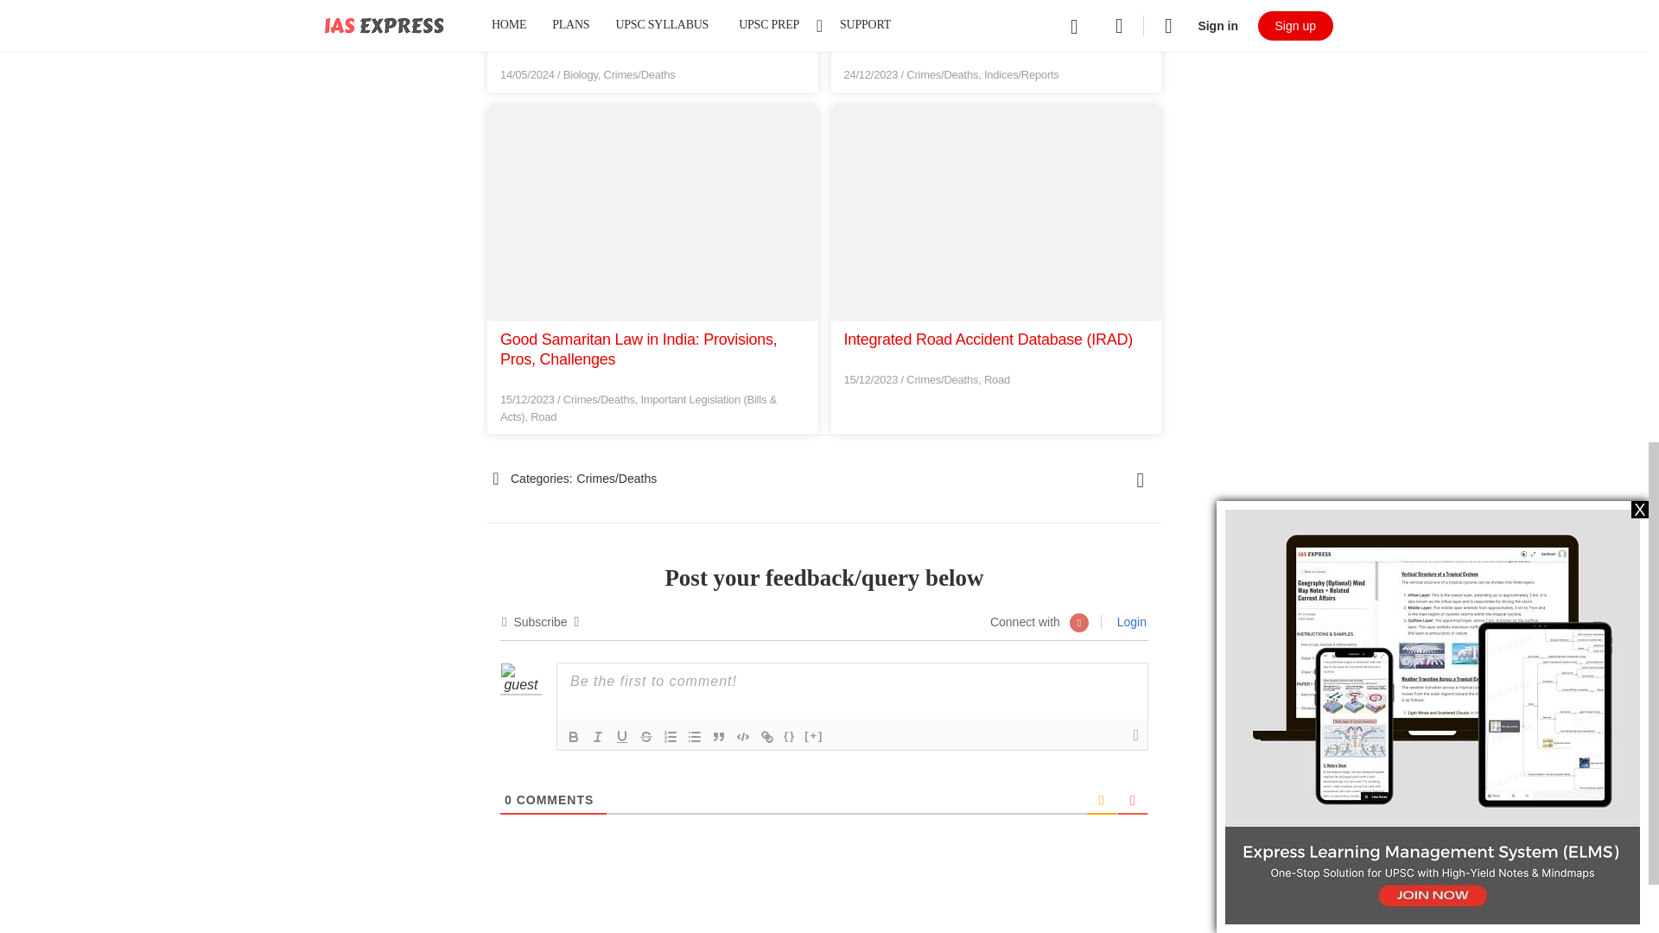  Describe the element at coordinates (598, 737) in the screenshot. I see `Italic` at that location.